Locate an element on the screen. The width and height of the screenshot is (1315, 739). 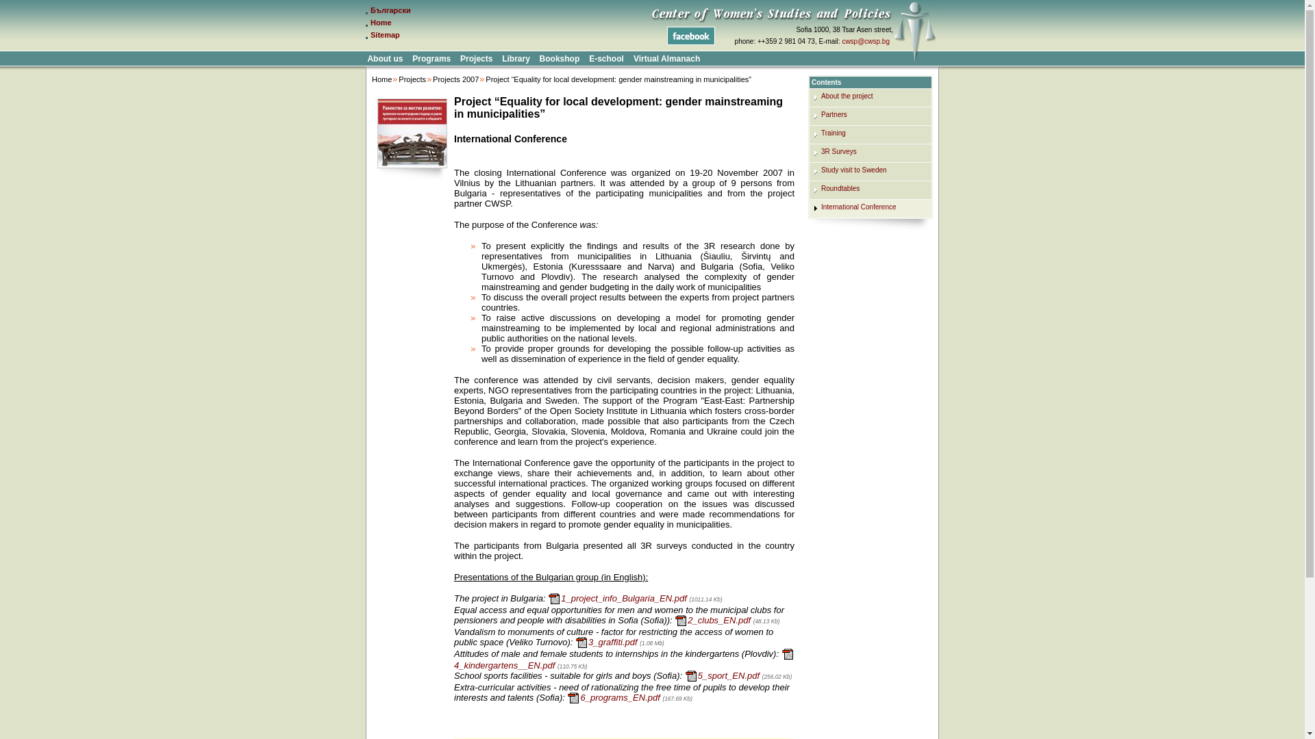
Study visit to Sweden is located at coordinates (853, 170).